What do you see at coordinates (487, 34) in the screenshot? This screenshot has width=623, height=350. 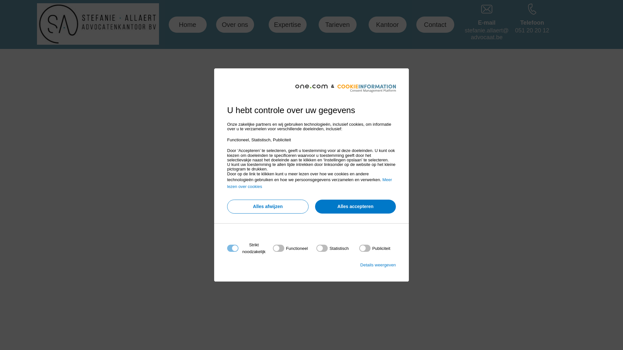 I see `stefanie.allaert@advocaat.be` at bounding box center [487, 34].